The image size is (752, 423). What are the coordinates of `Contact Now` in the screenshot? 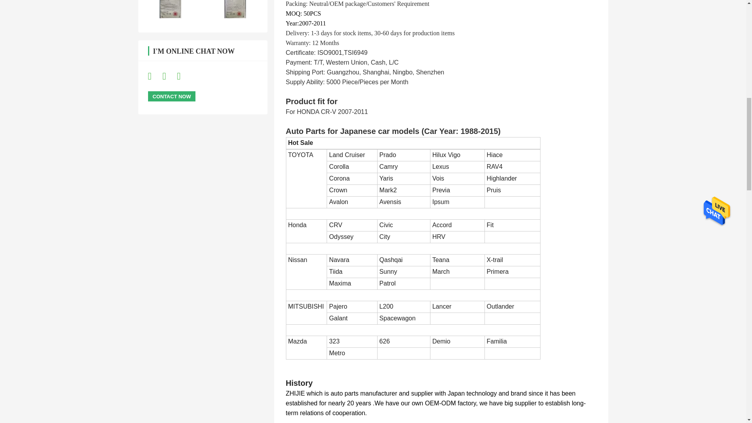 It's located at (172, 96).